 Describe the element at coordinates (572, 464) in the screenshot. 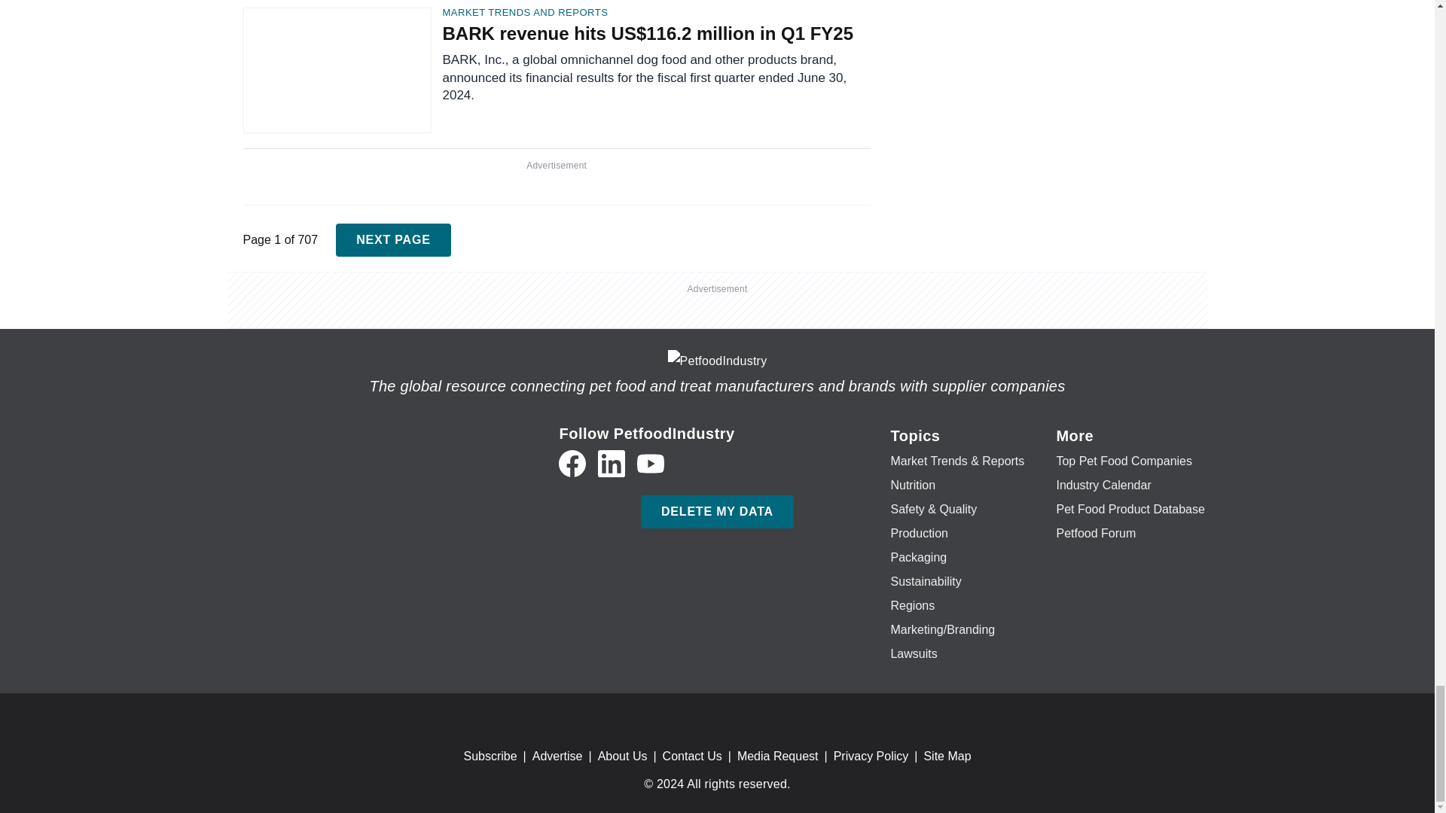

I see `Facebook icon` at that location.